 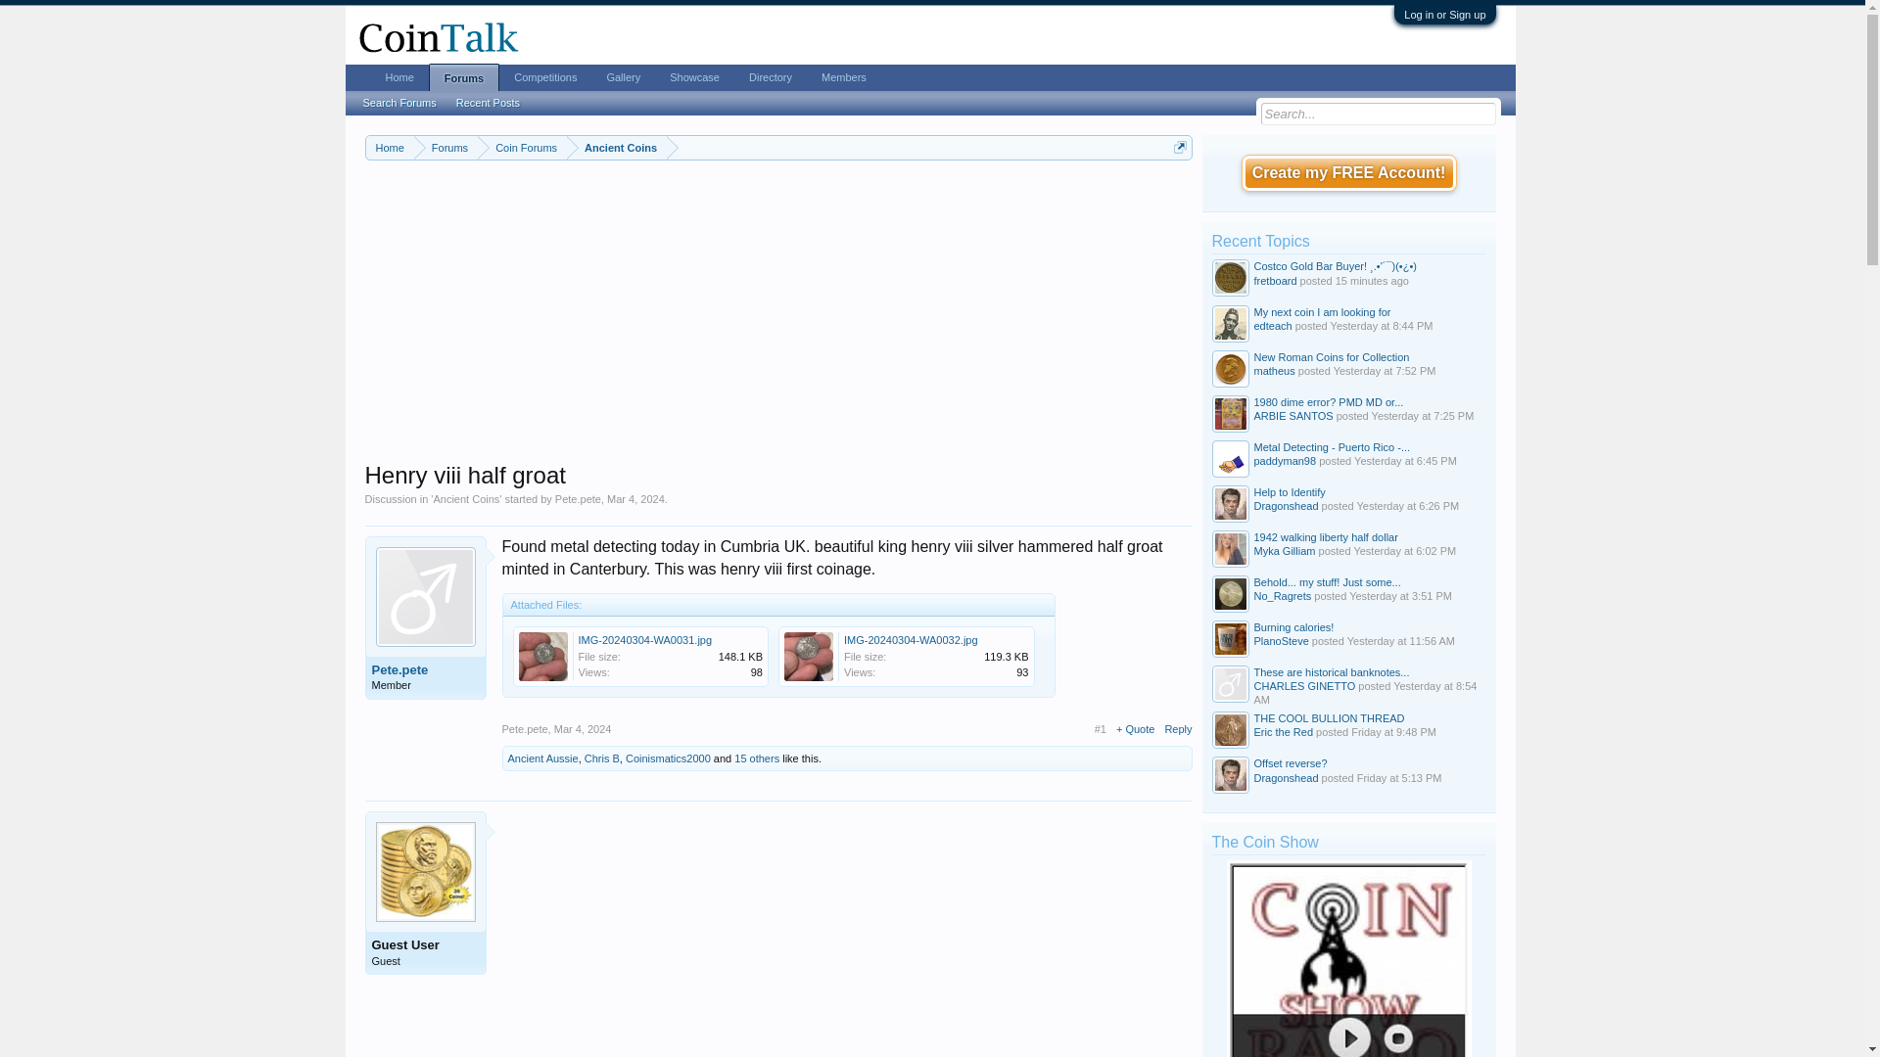 What do you see at coordinates (846, 934) in the screenshot?
I see `Advertisement` at bounding box center [846, 934].